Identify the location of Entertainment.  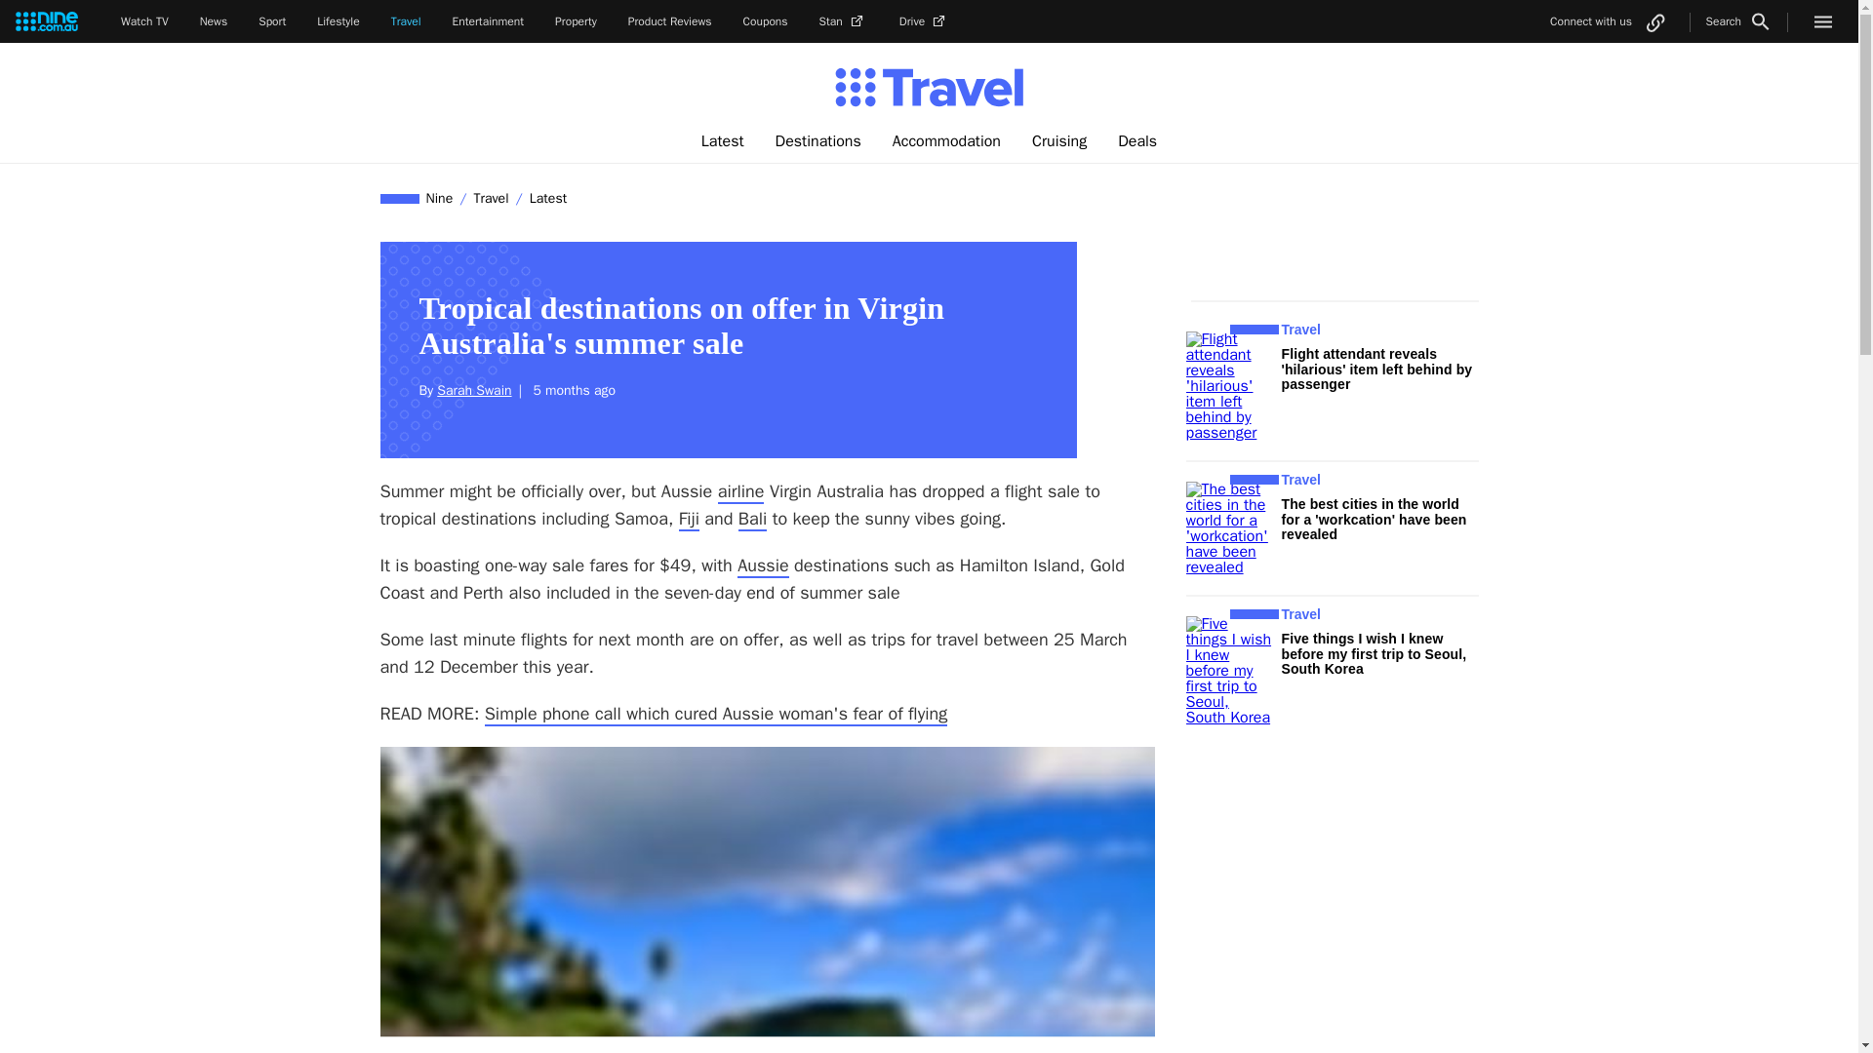
(488, 21).